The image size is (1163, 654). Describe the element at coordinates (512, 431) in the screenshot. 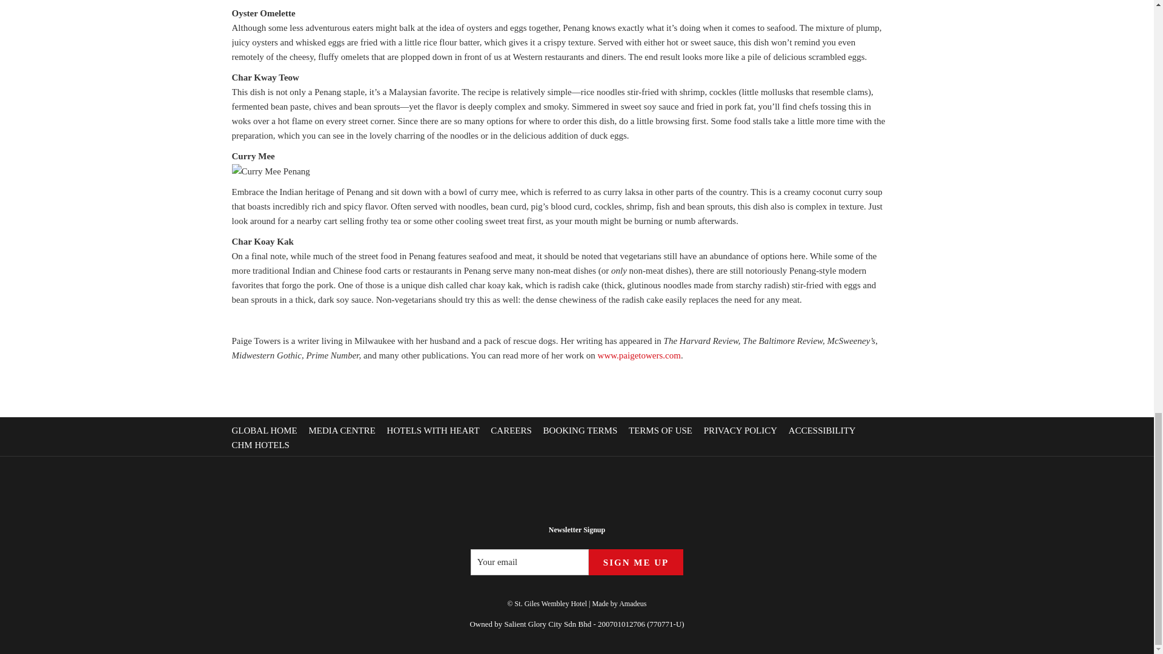

I see `CAREERS` at that location.